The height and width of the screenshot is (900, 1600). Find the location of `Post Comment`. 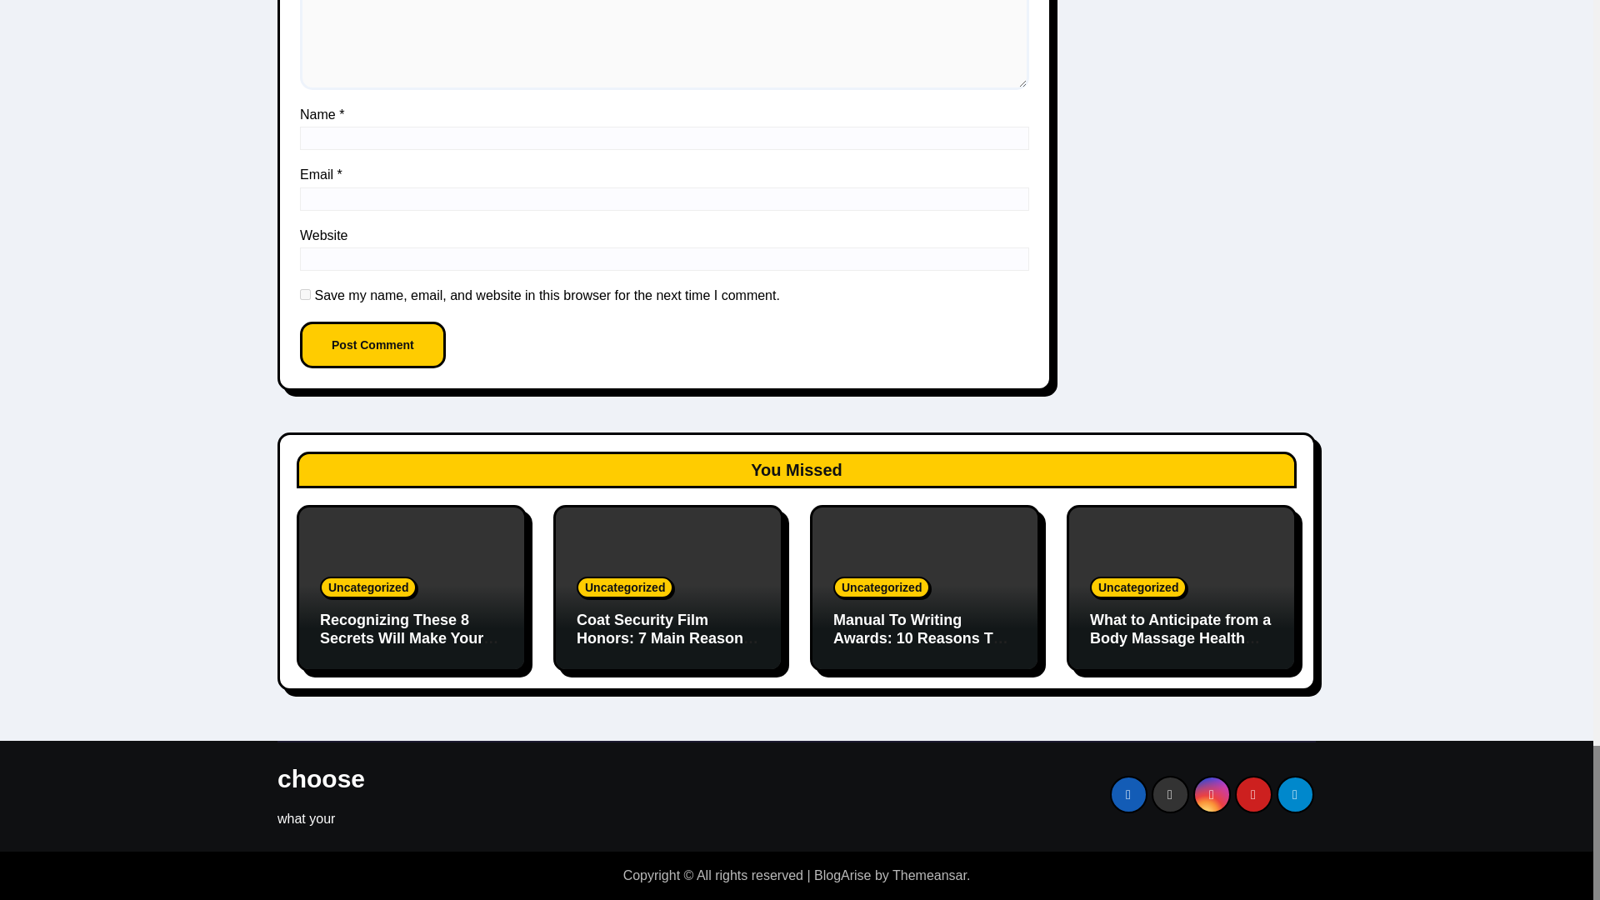

Post Comment is located at coordinates (373, 344).